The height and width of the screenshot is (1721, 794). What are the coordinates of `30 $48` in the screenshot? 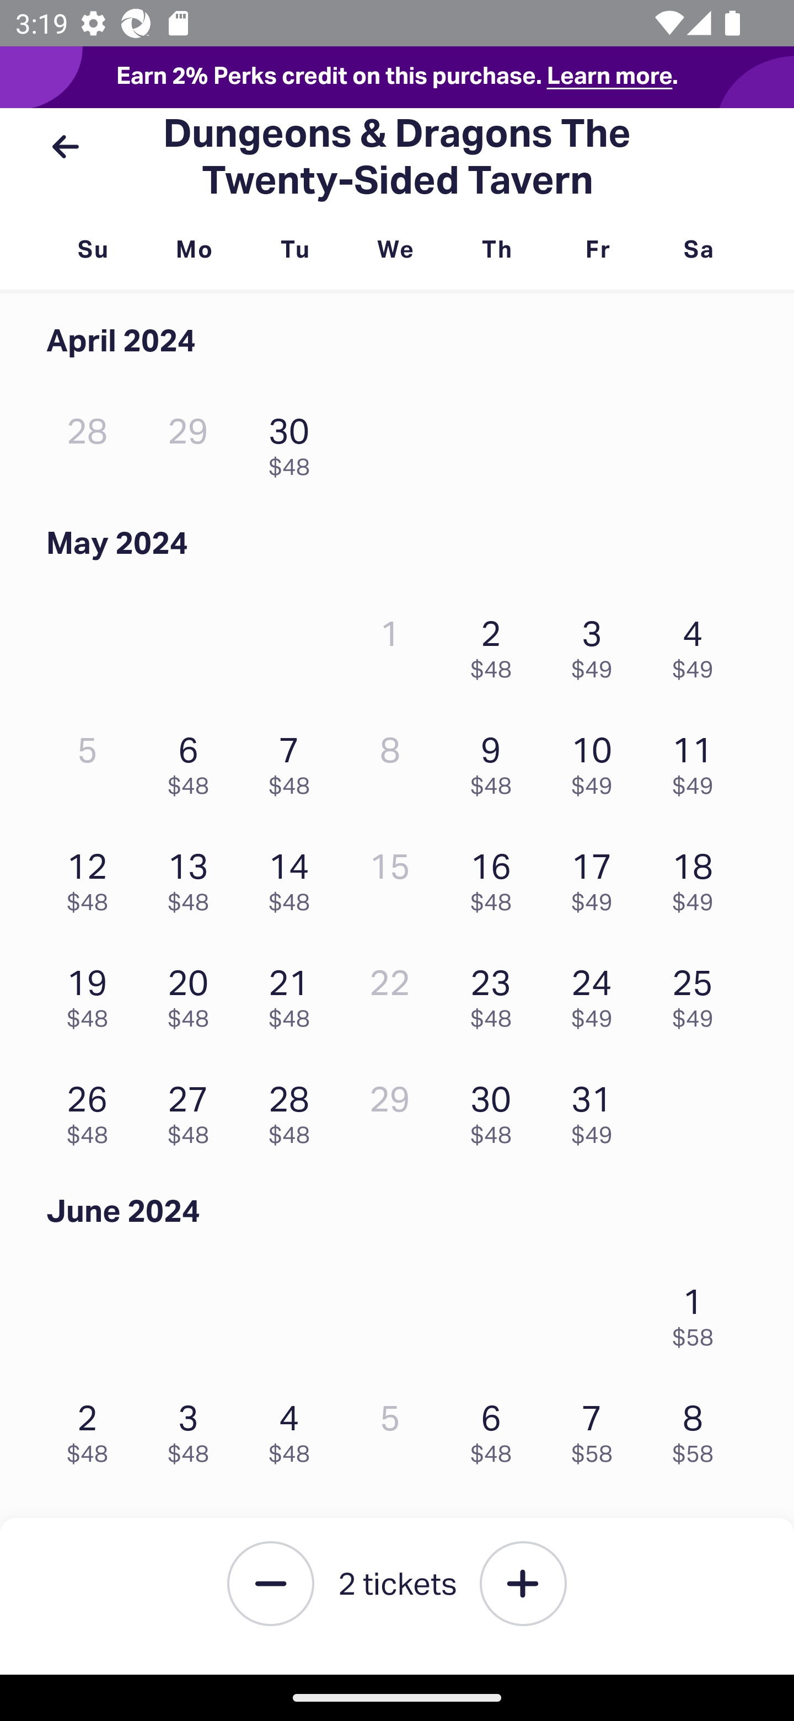 It's located at (496, 1109).